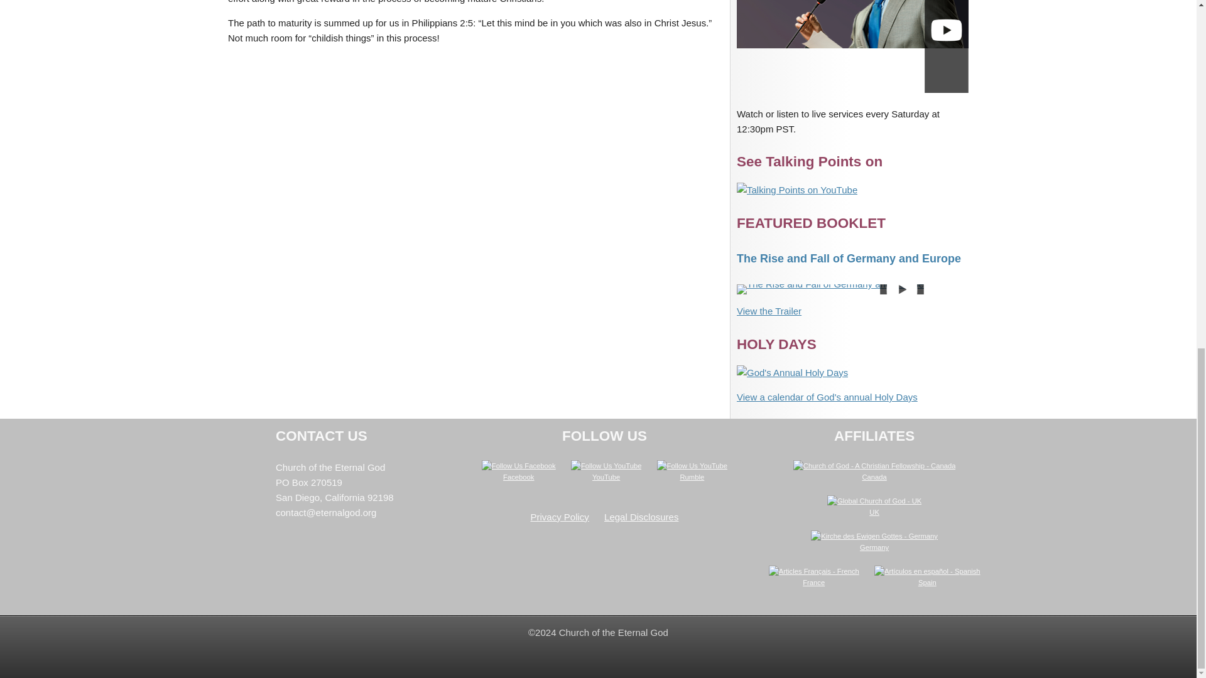 The width and height of the screenshot is (1206, 678). What do you see at coordinates (874, 501) in the screenshot?
I see `Global Church of God - UK` at bounding box center [874, 501].